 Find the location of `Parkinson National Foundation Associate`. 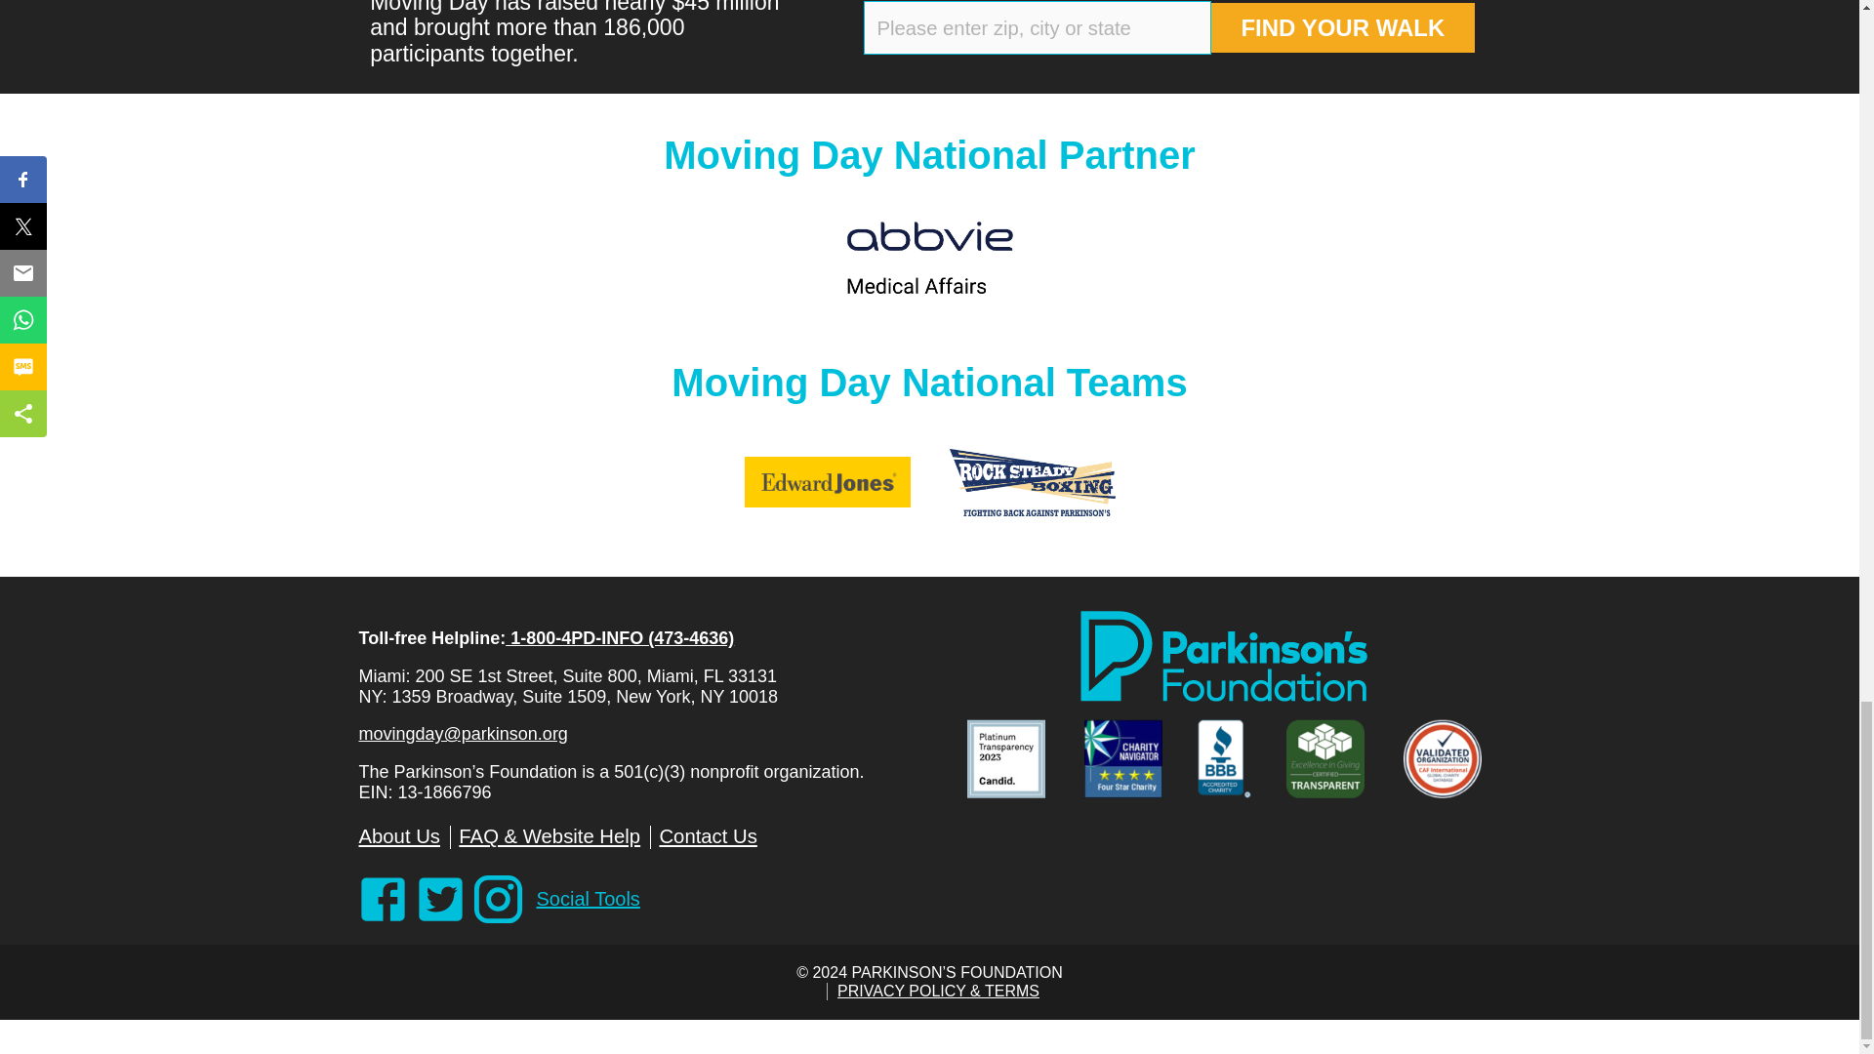

Parkinson National Foundation Associate is located at coordinates (1222, 660).